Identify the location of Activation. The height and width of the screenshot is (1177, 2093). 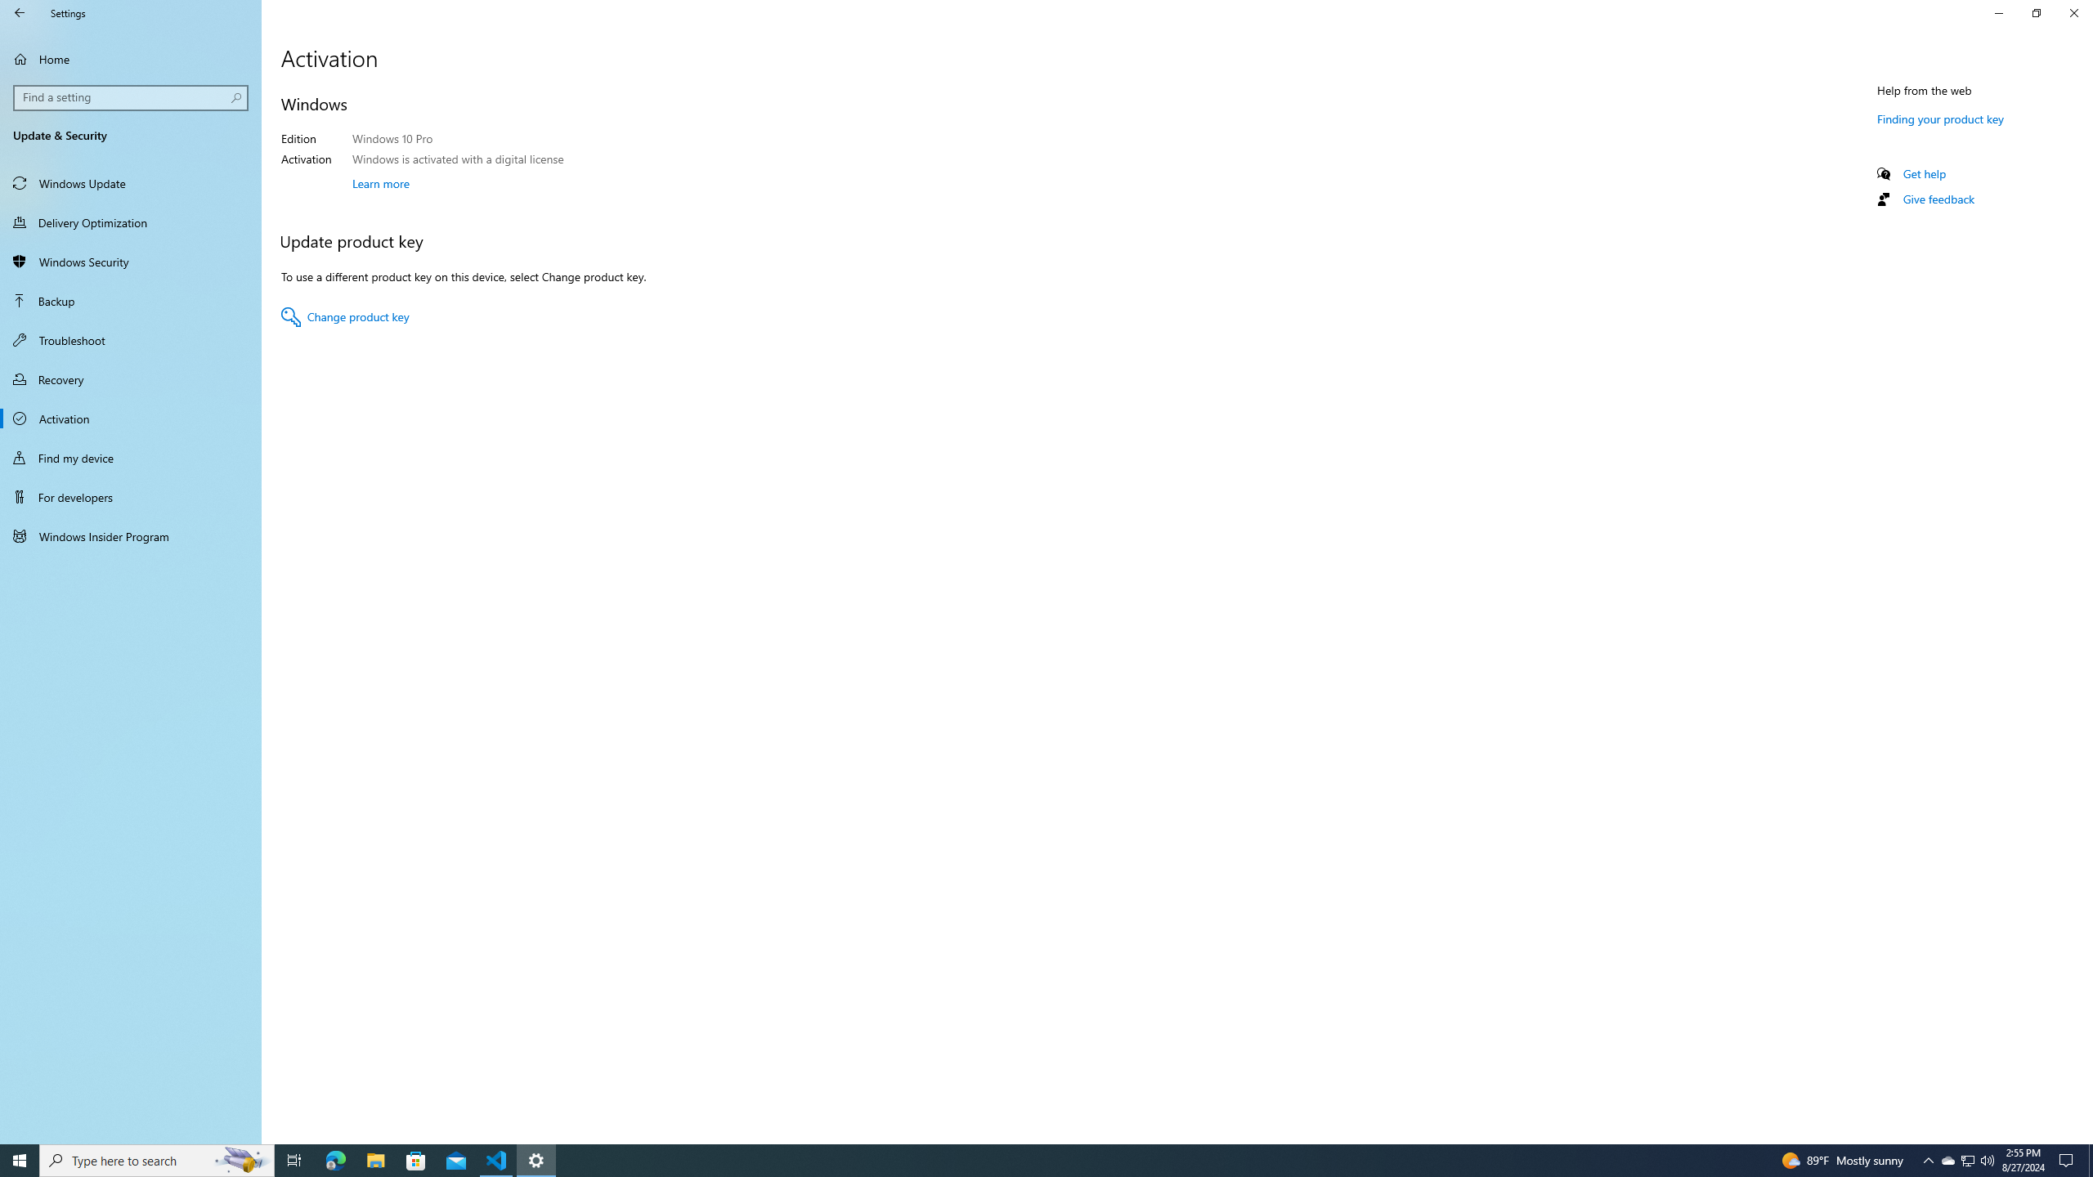
(131, 418).